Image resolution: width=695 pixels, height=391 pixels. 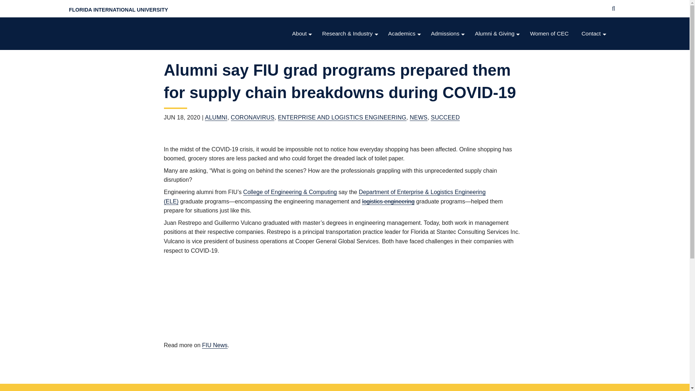 I want to click on Student Resources, so click(x=405, y=92).